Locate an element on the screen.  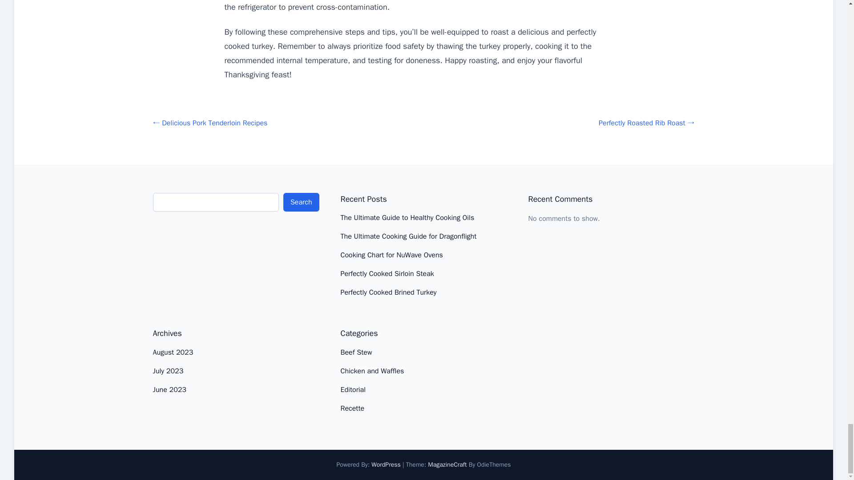
June 2023 is located at coordinates (169, 389).